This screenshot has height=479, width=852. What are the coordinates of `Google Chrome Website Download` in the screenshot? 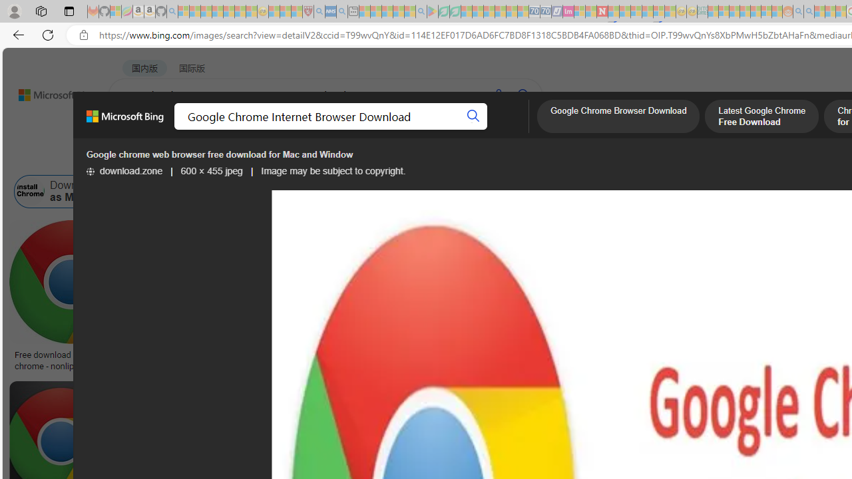 It's located at (211, 192).